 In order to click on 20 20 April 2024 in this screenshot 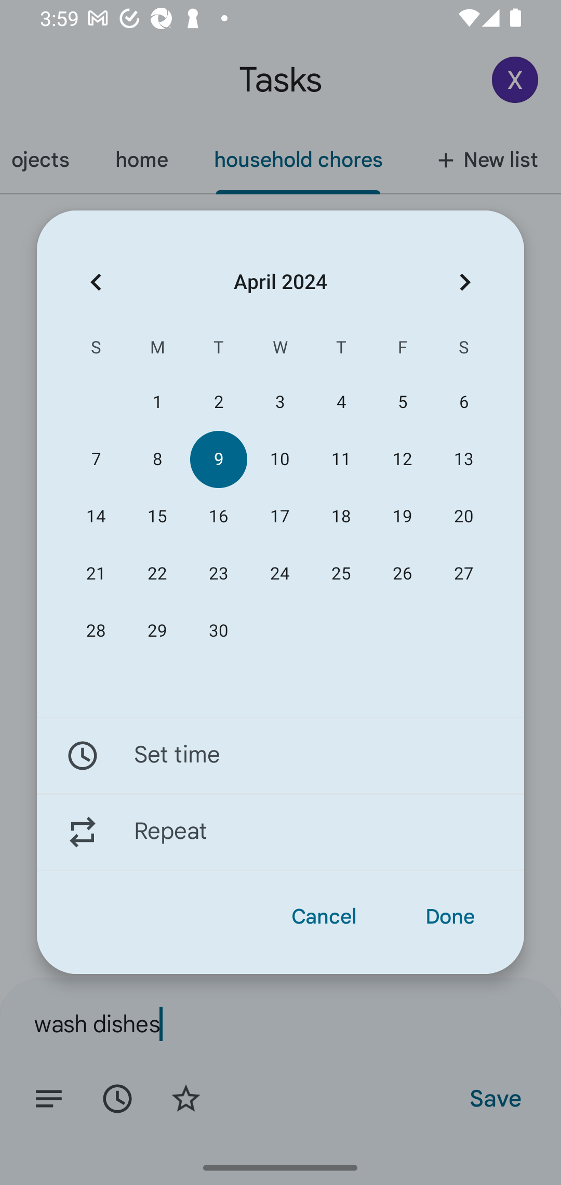, I will do `click(463, 517)`.